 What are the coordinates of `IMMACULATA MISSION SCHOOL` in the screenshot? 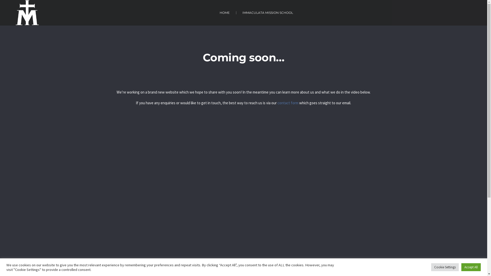 It's located at (268, 13).